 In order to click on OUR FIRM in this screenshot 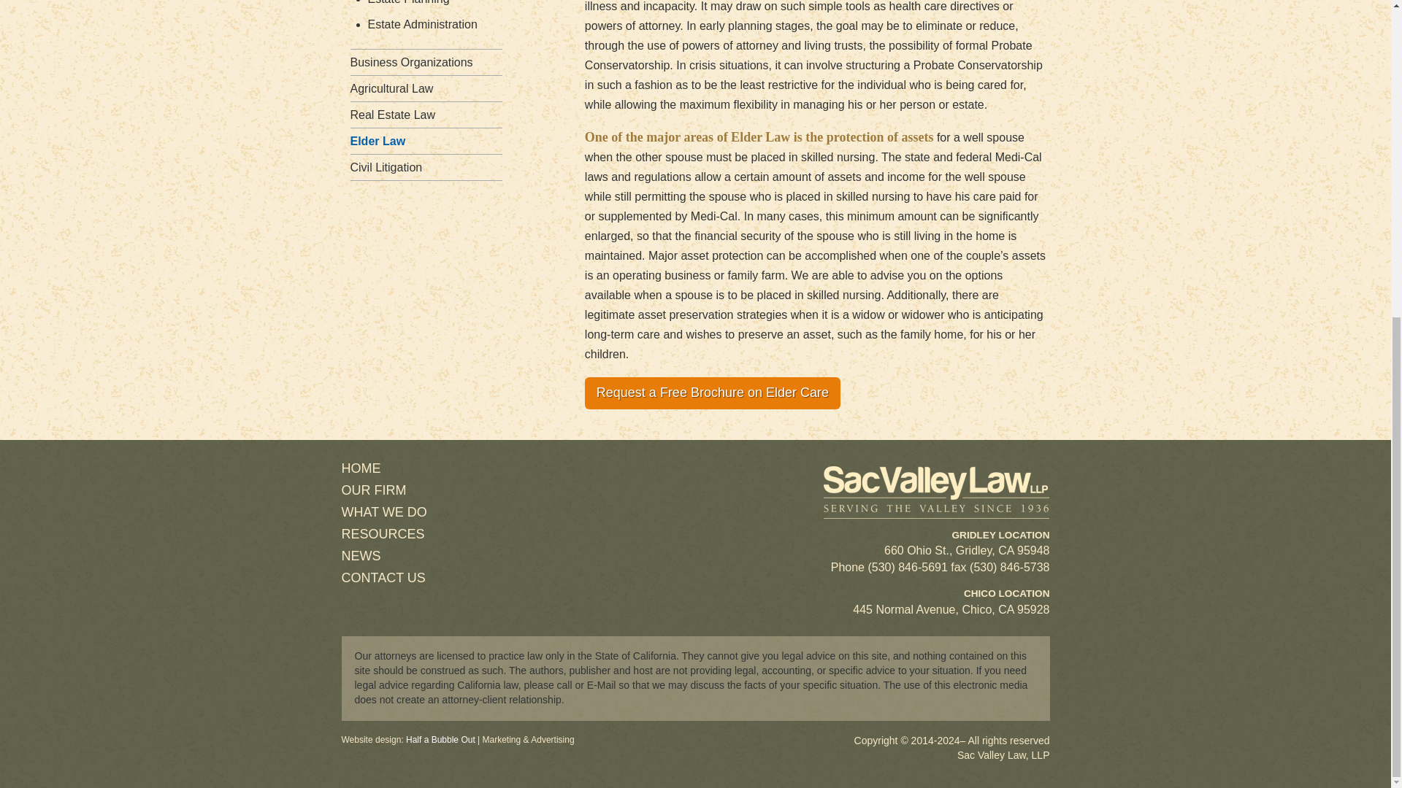, I will do `click(374, 490)`.